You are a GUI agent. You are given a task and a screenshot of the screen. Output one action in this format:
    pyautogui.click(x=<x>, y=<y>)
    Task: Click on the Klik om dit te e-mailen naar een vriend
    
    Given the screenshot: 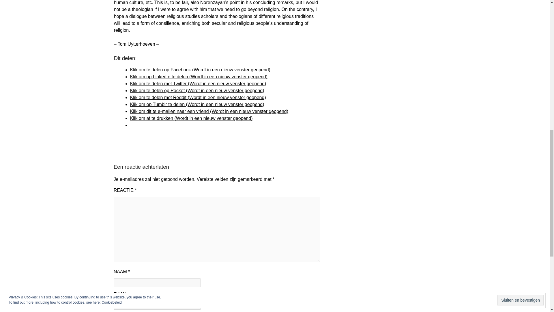 What is the action you would take?
    pyautogui.click(x=209, y=111)
    